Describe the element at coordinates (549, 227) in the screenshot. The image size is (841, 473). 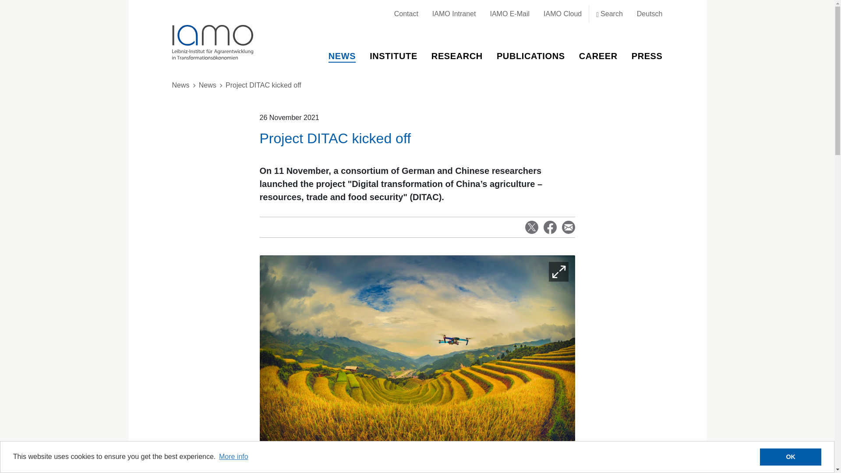
I see `Share on Facebook` at that location.